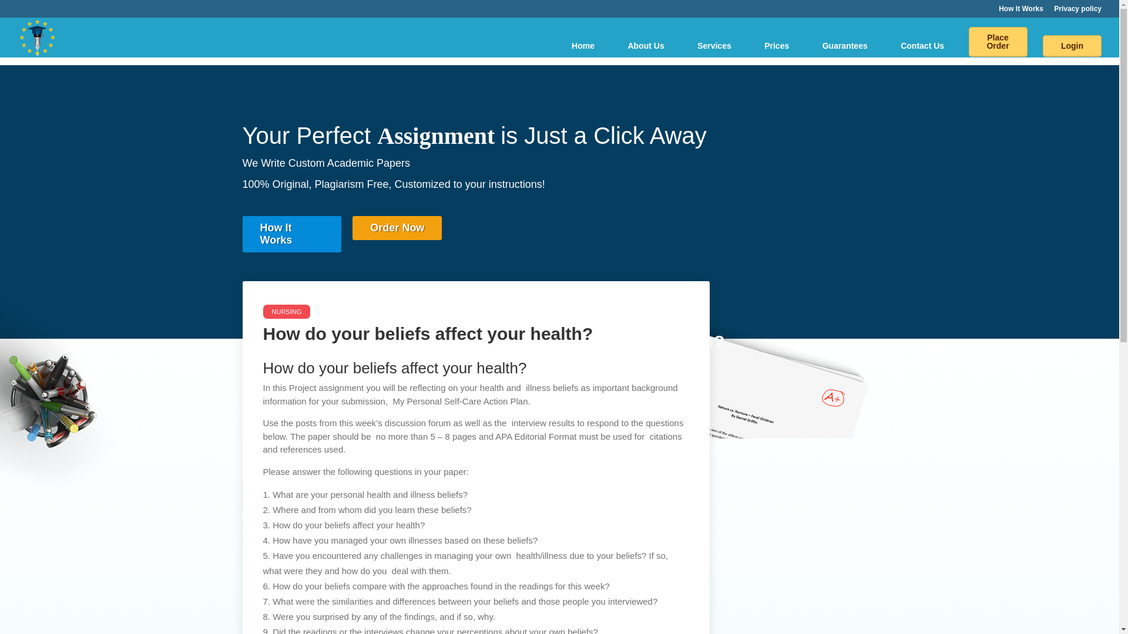  Describe the element at coordinates (845, 46) in the screenshot. I see `Guarantees` at that location.